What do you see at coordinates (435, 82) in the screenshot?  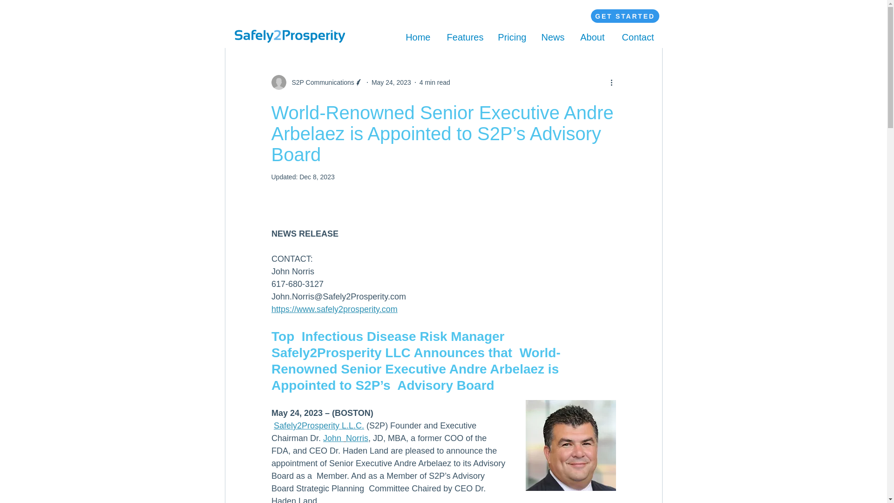 I see `4 min read` at bounding box center [435, 82].